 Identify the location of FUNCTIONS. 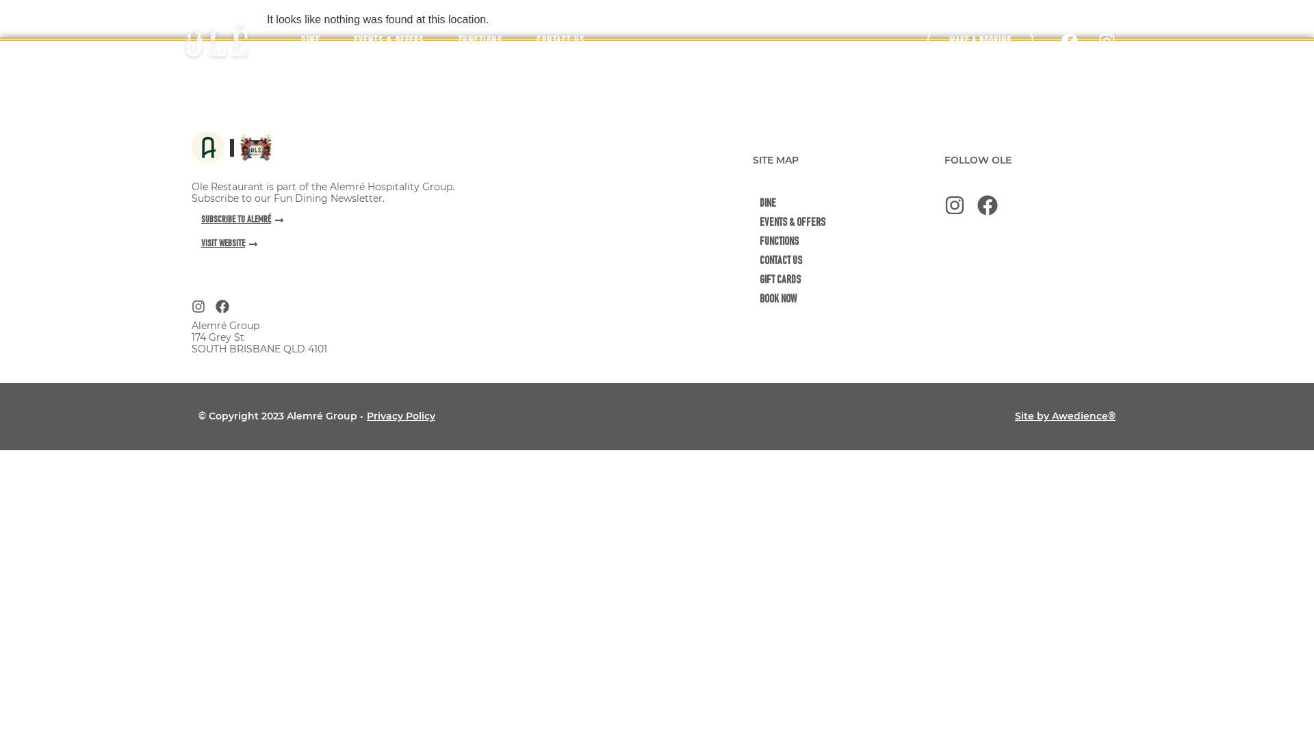
(480, 41).